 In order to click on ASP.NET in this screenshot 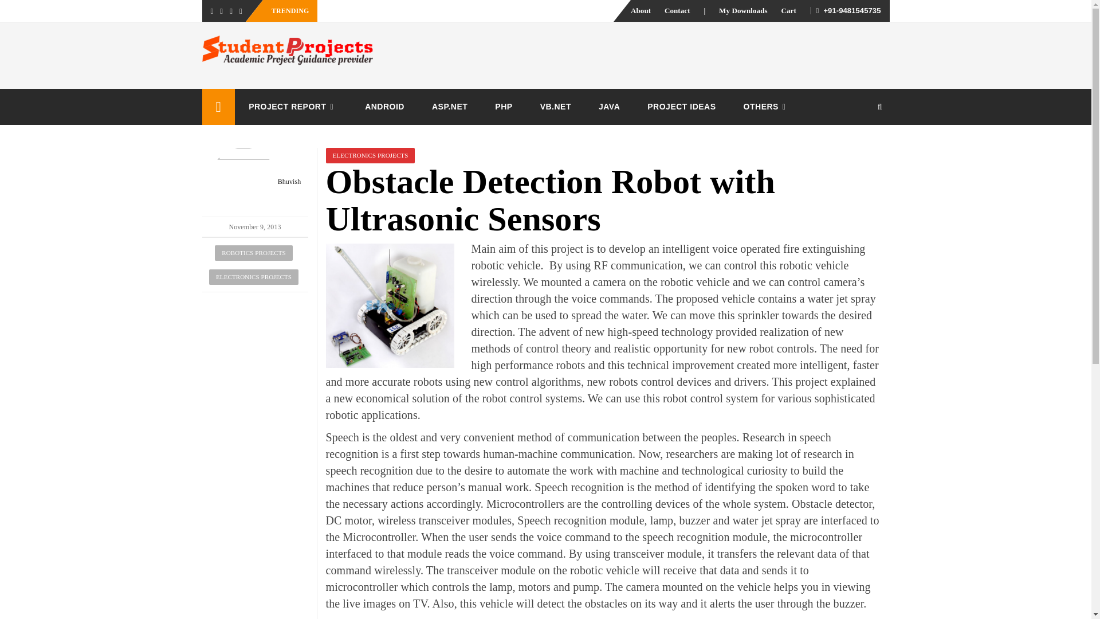, I will do `click(449, 107)`.